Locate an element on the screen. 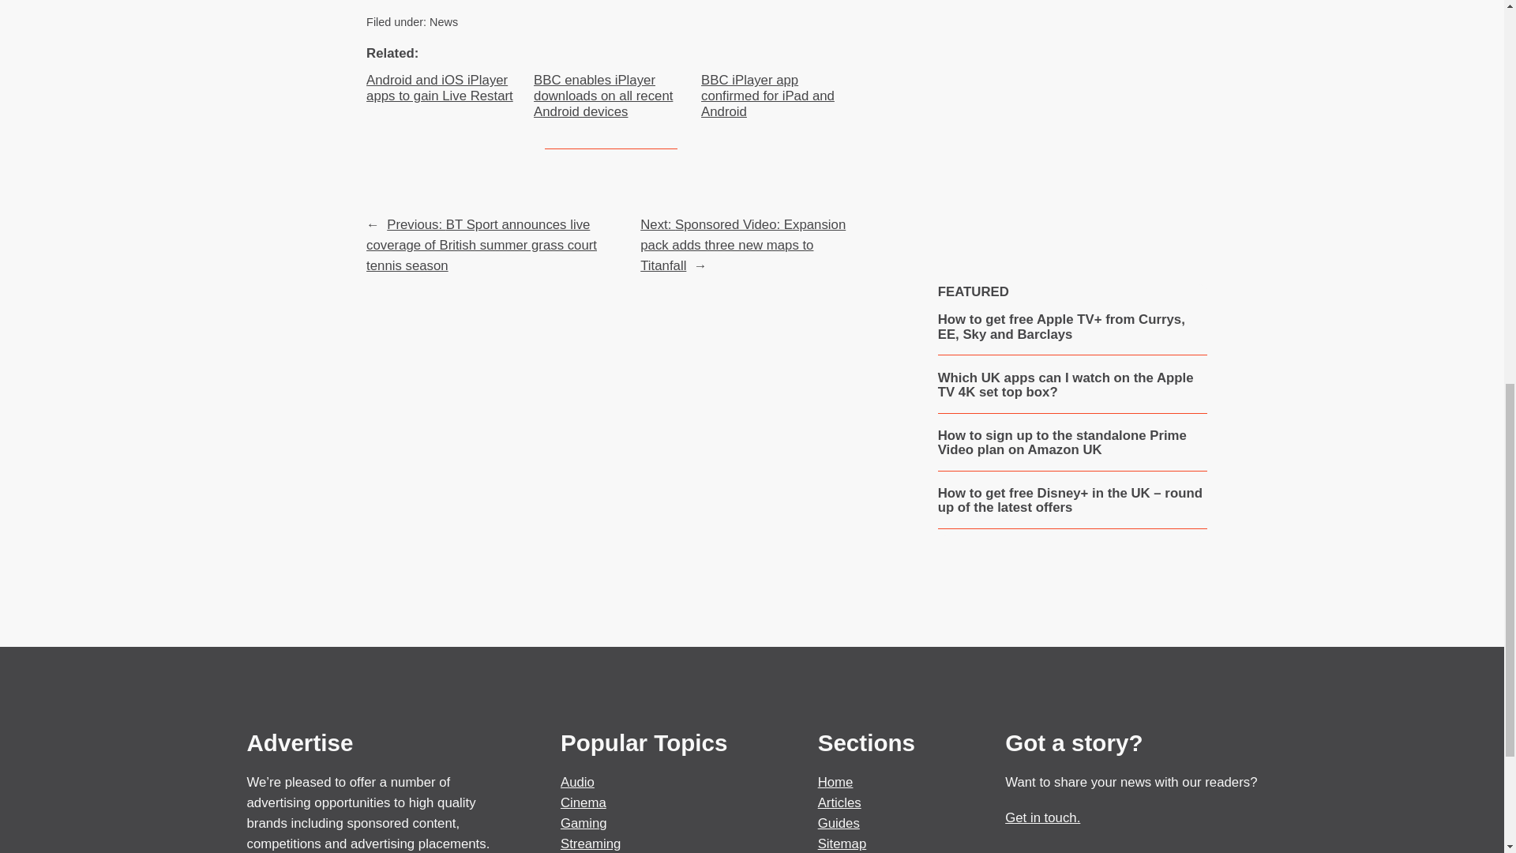 The width and height of the screenshot is (1516, 853). Android and iOS iPlayer apps to gain Live Restart is located at coordinates (444, 88).